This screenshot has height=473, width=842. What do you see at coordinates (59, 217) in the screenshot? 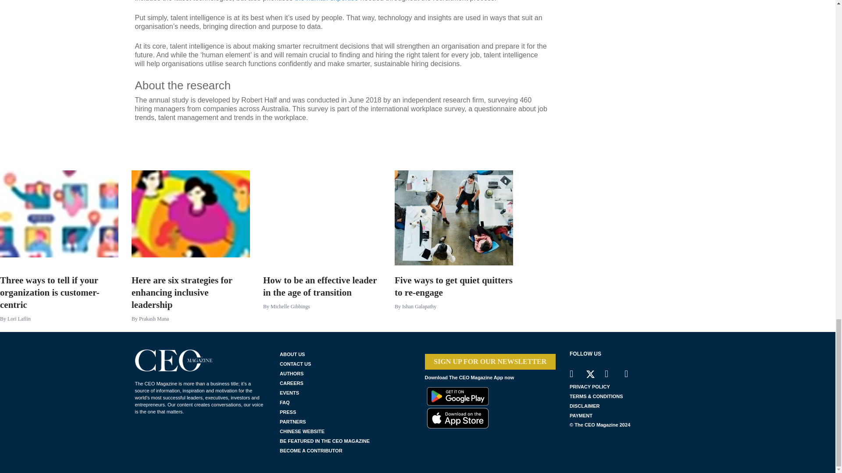
I see `Three ways to tell if your organization is customer-centric` at bounding box center [59, 217].